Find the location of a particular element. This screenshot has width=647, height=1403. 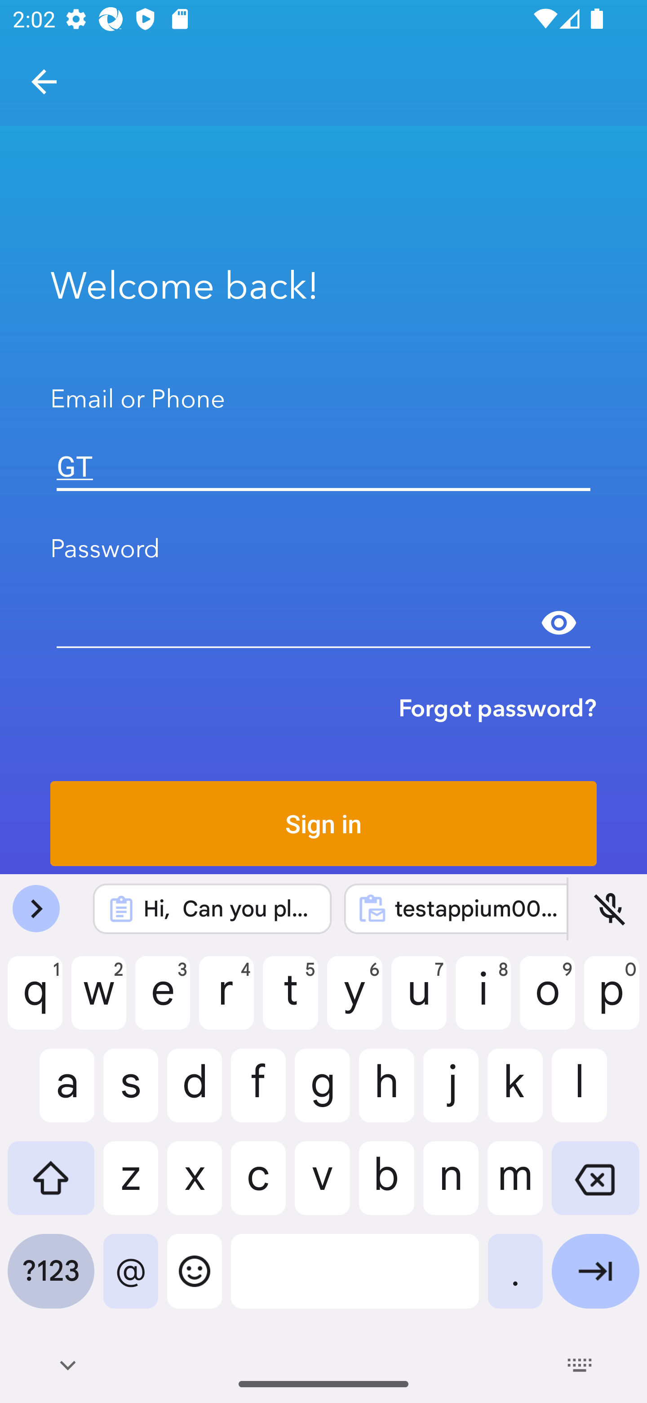

GT is located at coordinates (323, 466).